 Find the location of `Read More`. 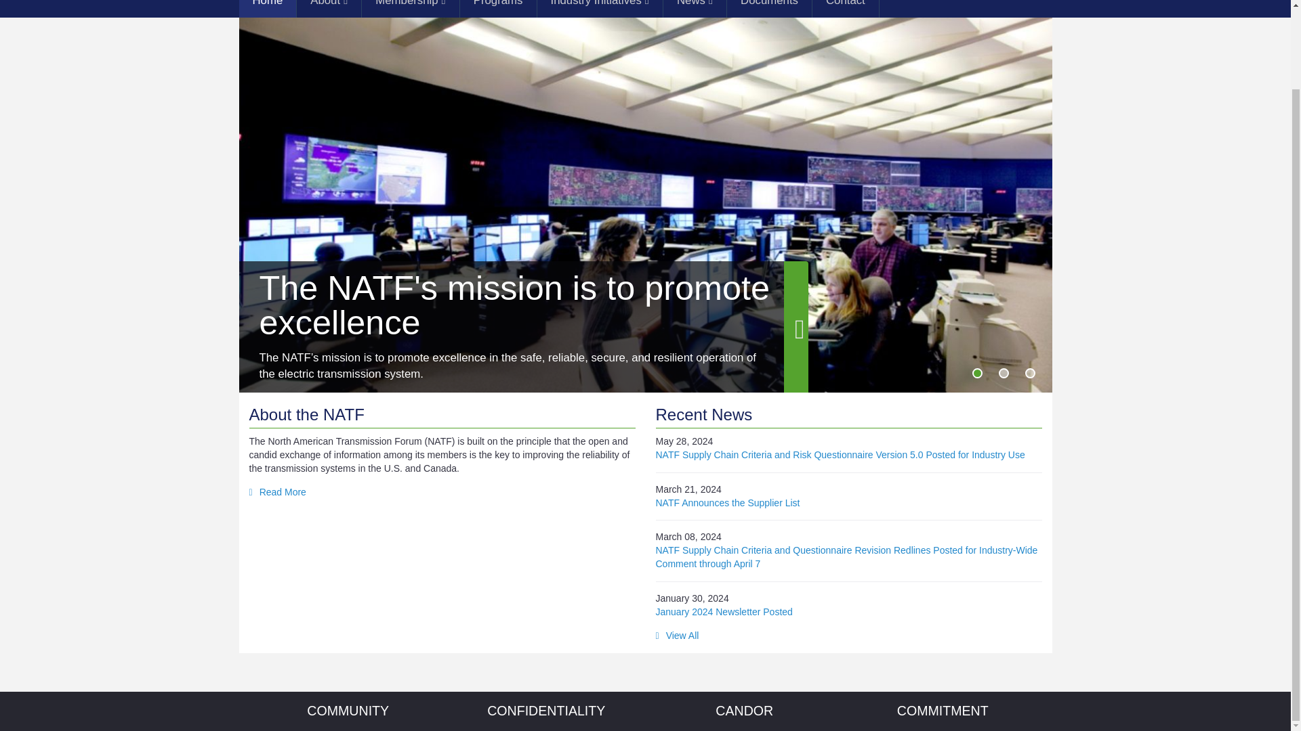

Read More is located at coordinates (278, 492).